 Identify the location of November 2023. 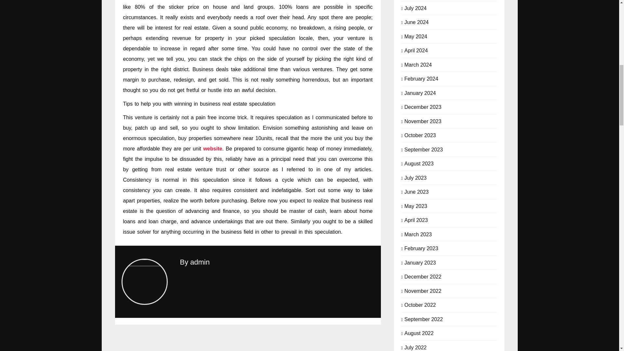
(422, 121).